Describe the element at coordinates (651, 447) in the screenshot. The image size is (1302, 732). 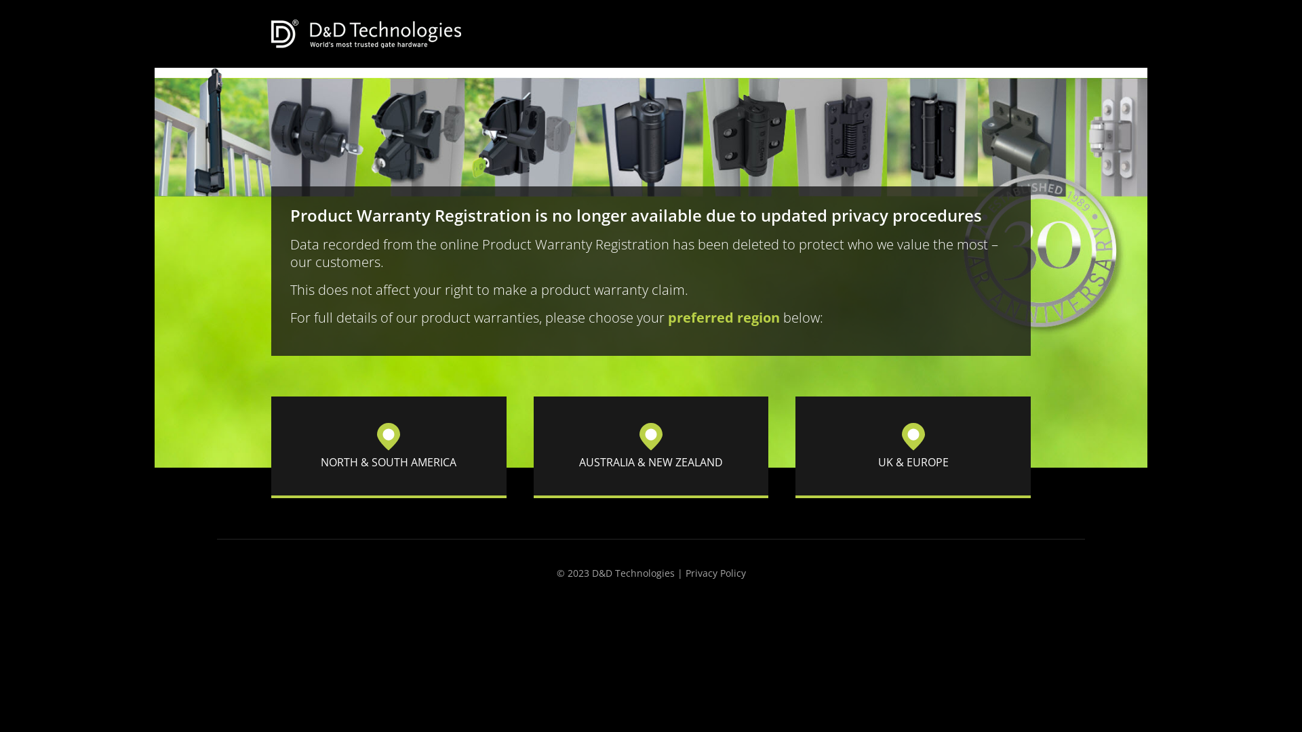
I see `AUSTRALIA & NEW ZEALAND` at that location.